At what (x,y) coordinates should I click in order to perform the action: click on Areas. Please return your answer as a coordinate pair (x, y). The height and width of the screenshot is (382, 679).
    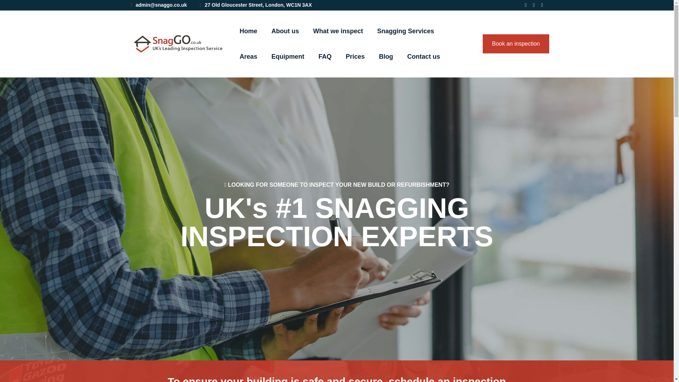
    Looking at the image, I should click on (248, 57).